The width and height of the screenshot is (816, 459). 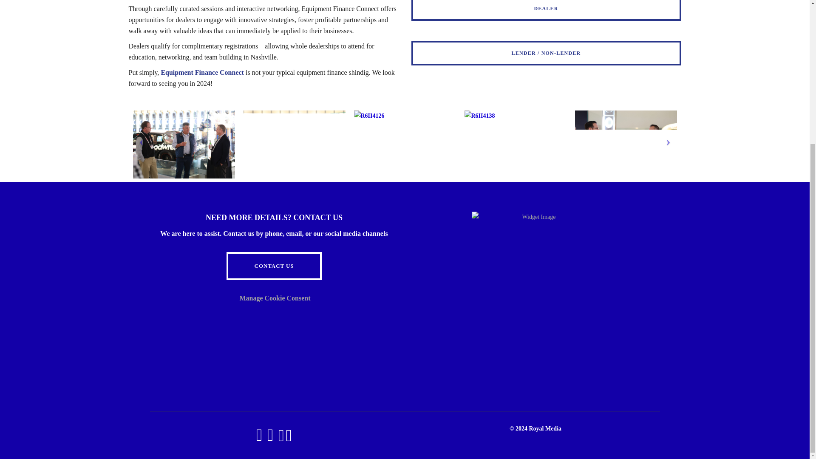 I want to click on R6II4138, so click(x=479, y=116).